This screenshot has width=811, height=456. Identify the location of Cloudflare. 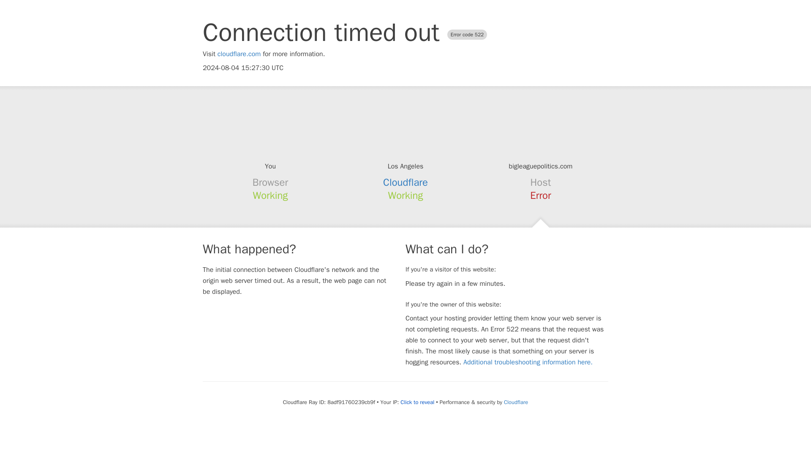
(405, 182).